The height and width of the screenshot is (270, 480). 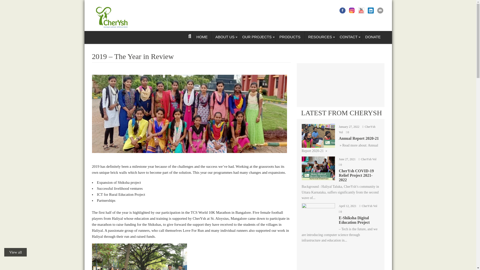 What do you see at coordinates (373, 37) in the screenshot?
I see `DONATE` at bounding box center [373, 37].